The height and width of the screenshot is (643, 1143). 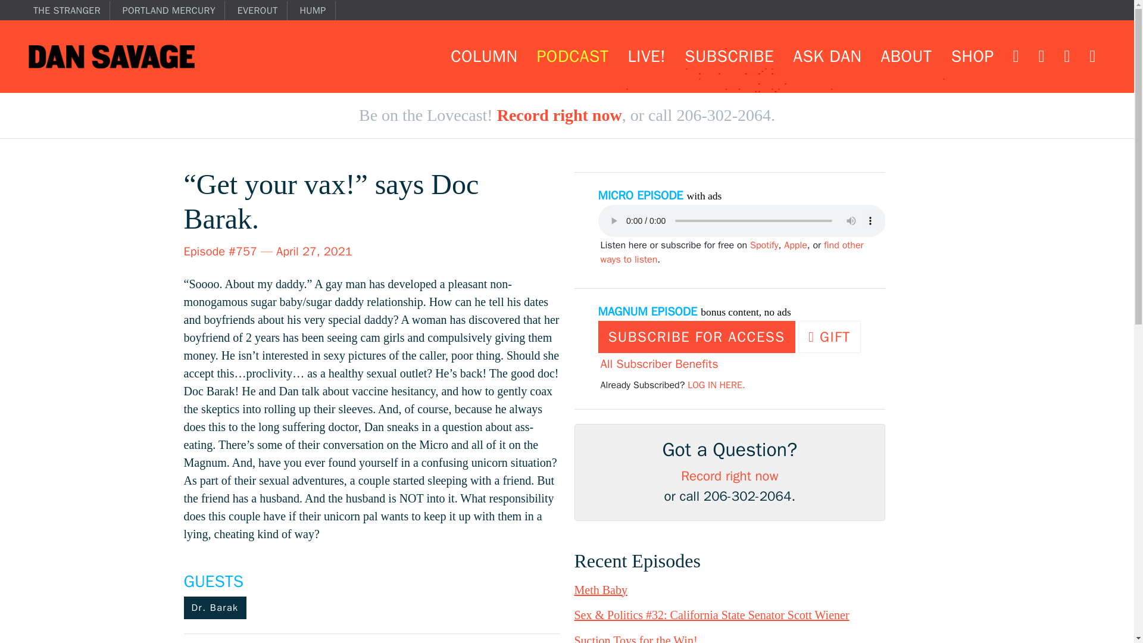 I want to click on SUBSCRIBE, so click(x=729, y=56).